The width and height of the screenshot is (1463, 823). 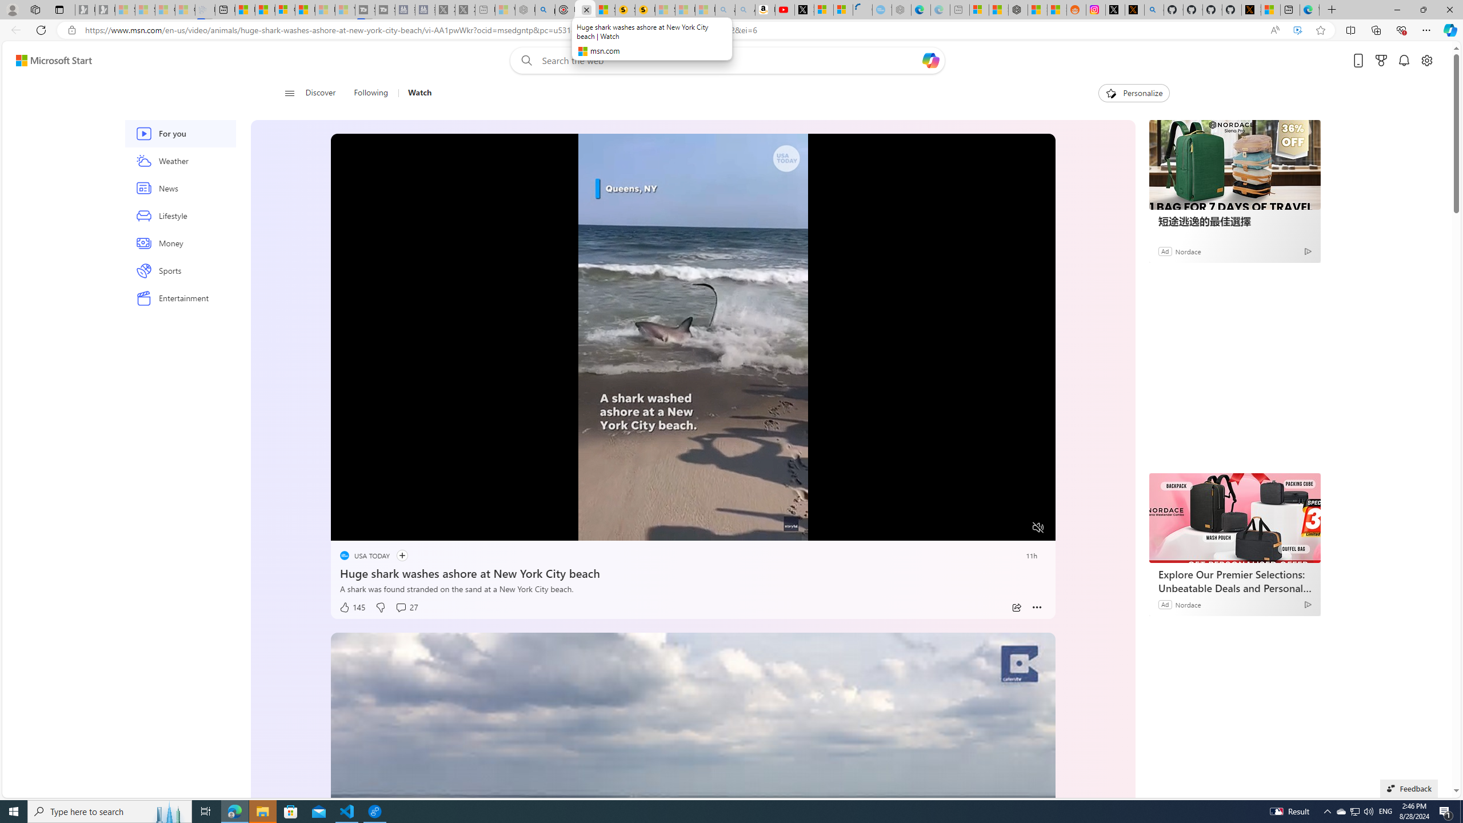 What do you see at coordinates (863, 10) in the screenshot?
I see `Opinion: Op-Ed and Commentary - USA TODAY` at bounding box center [863, 10].